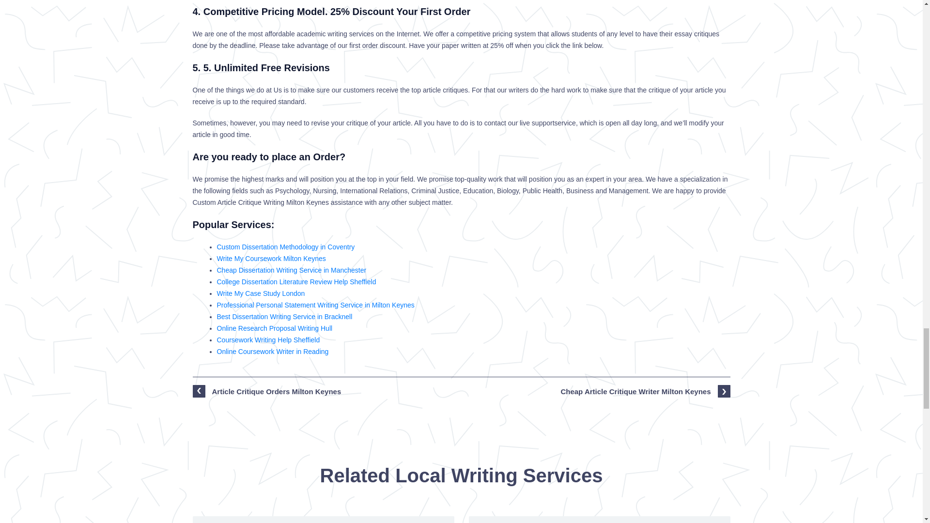 The height and width of the screenshot is (523, 930). What do you see at coordinates (268, 340) in the screenshot?
I see `Coursework Writing Help Sheffield` at bounding box center [268, 340].